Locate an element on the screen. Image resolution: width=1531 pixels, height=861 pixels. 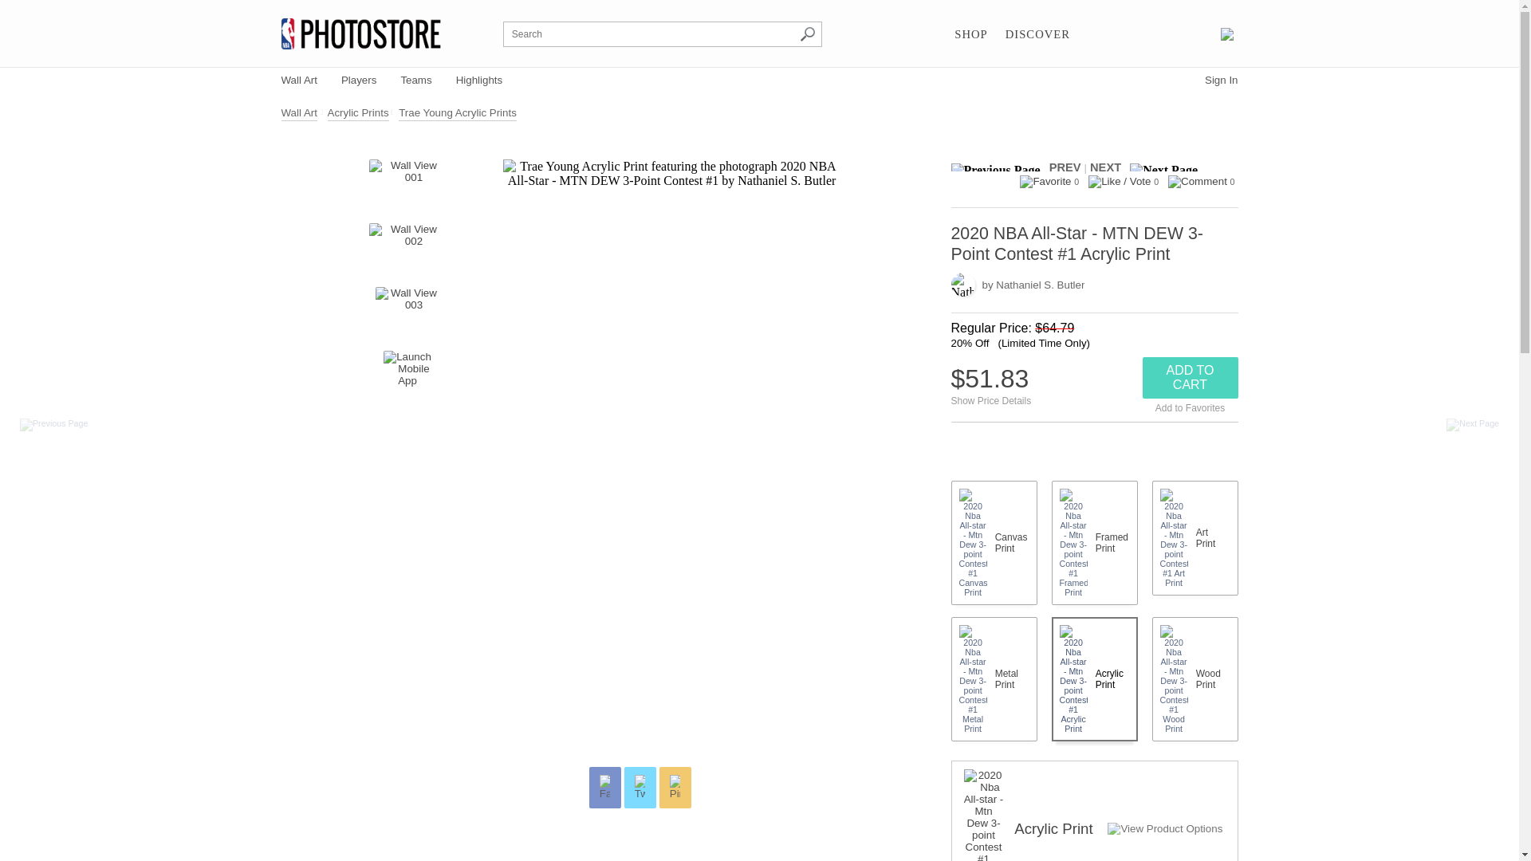
Wall View 003 is located at coordinates (407, 311).